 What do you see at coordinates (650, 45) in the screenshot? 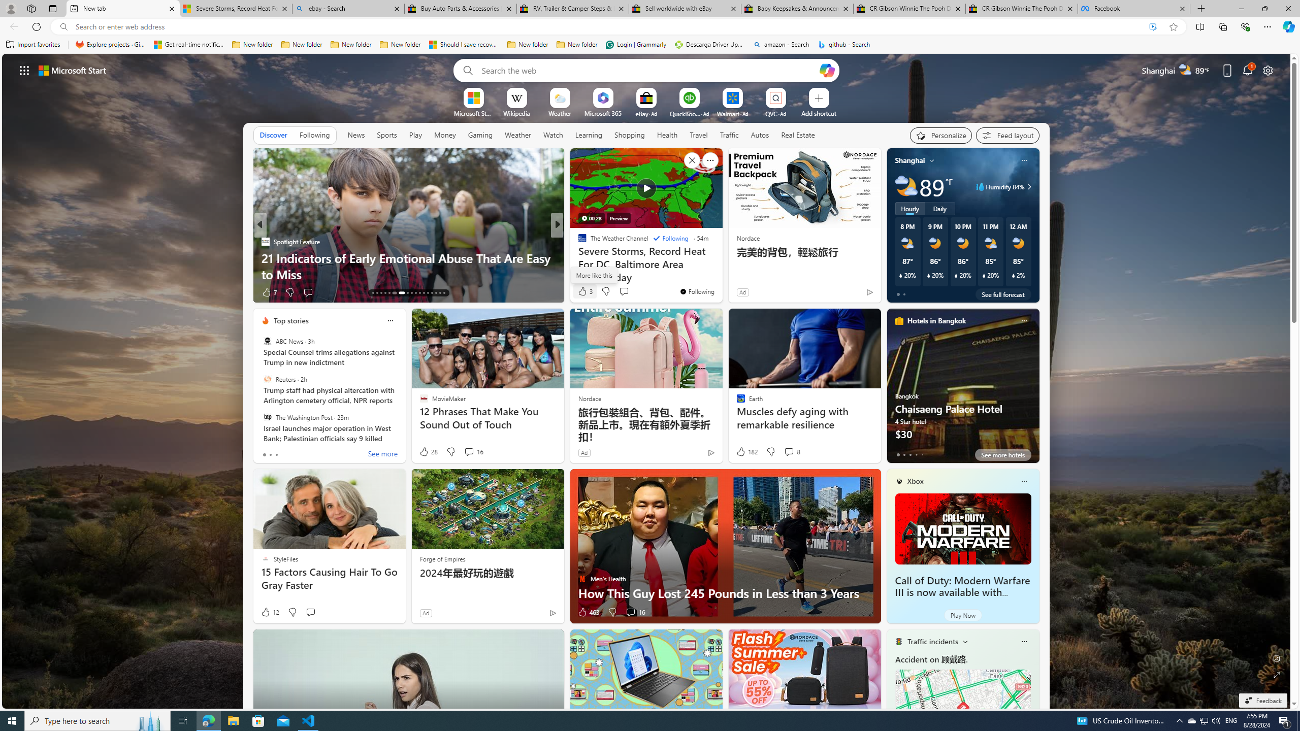
I see `Favorites bar` at bounding box center [650, 45].